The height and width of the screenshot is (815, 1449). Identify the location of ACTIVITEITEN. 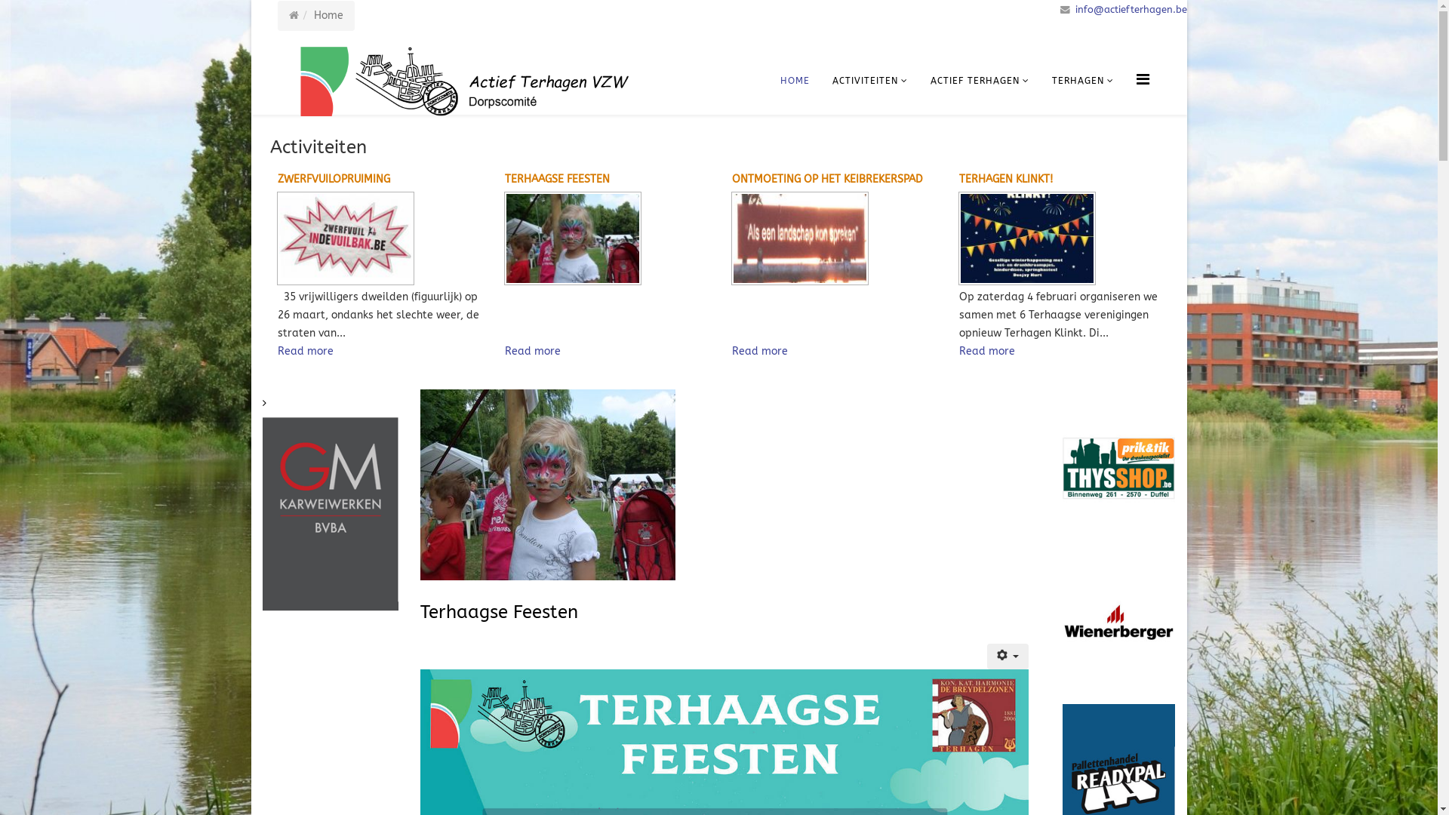
(870, 81).